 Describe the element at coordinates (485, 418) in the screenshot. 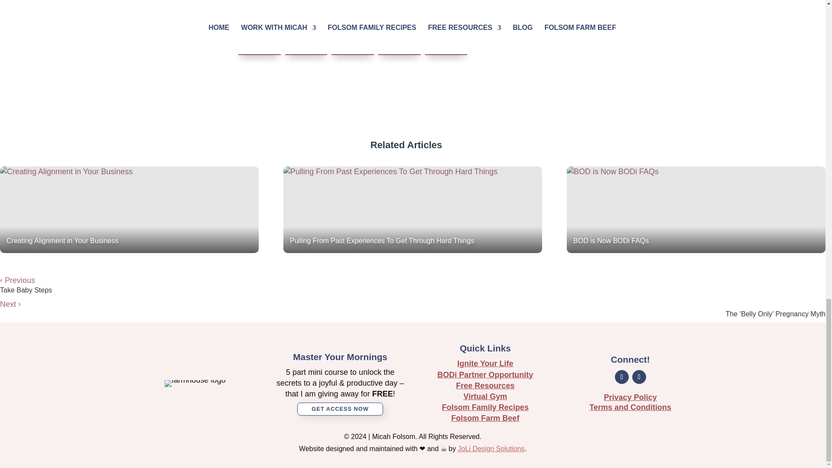

I see `Folsom Farm Beef` at that location.